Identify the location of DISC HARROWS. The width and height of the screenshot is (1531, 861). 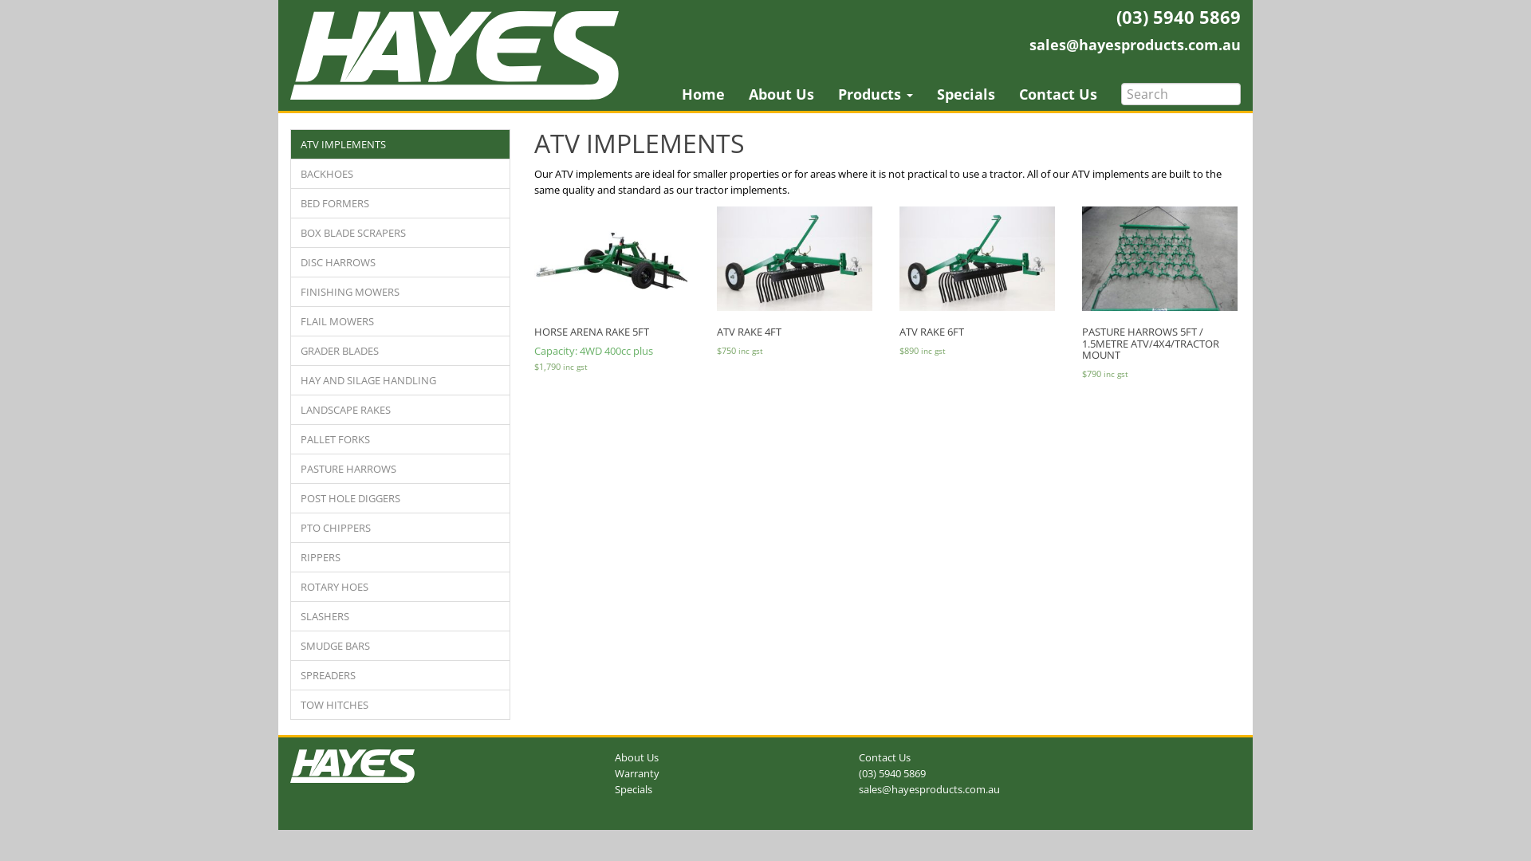
(400, 262).